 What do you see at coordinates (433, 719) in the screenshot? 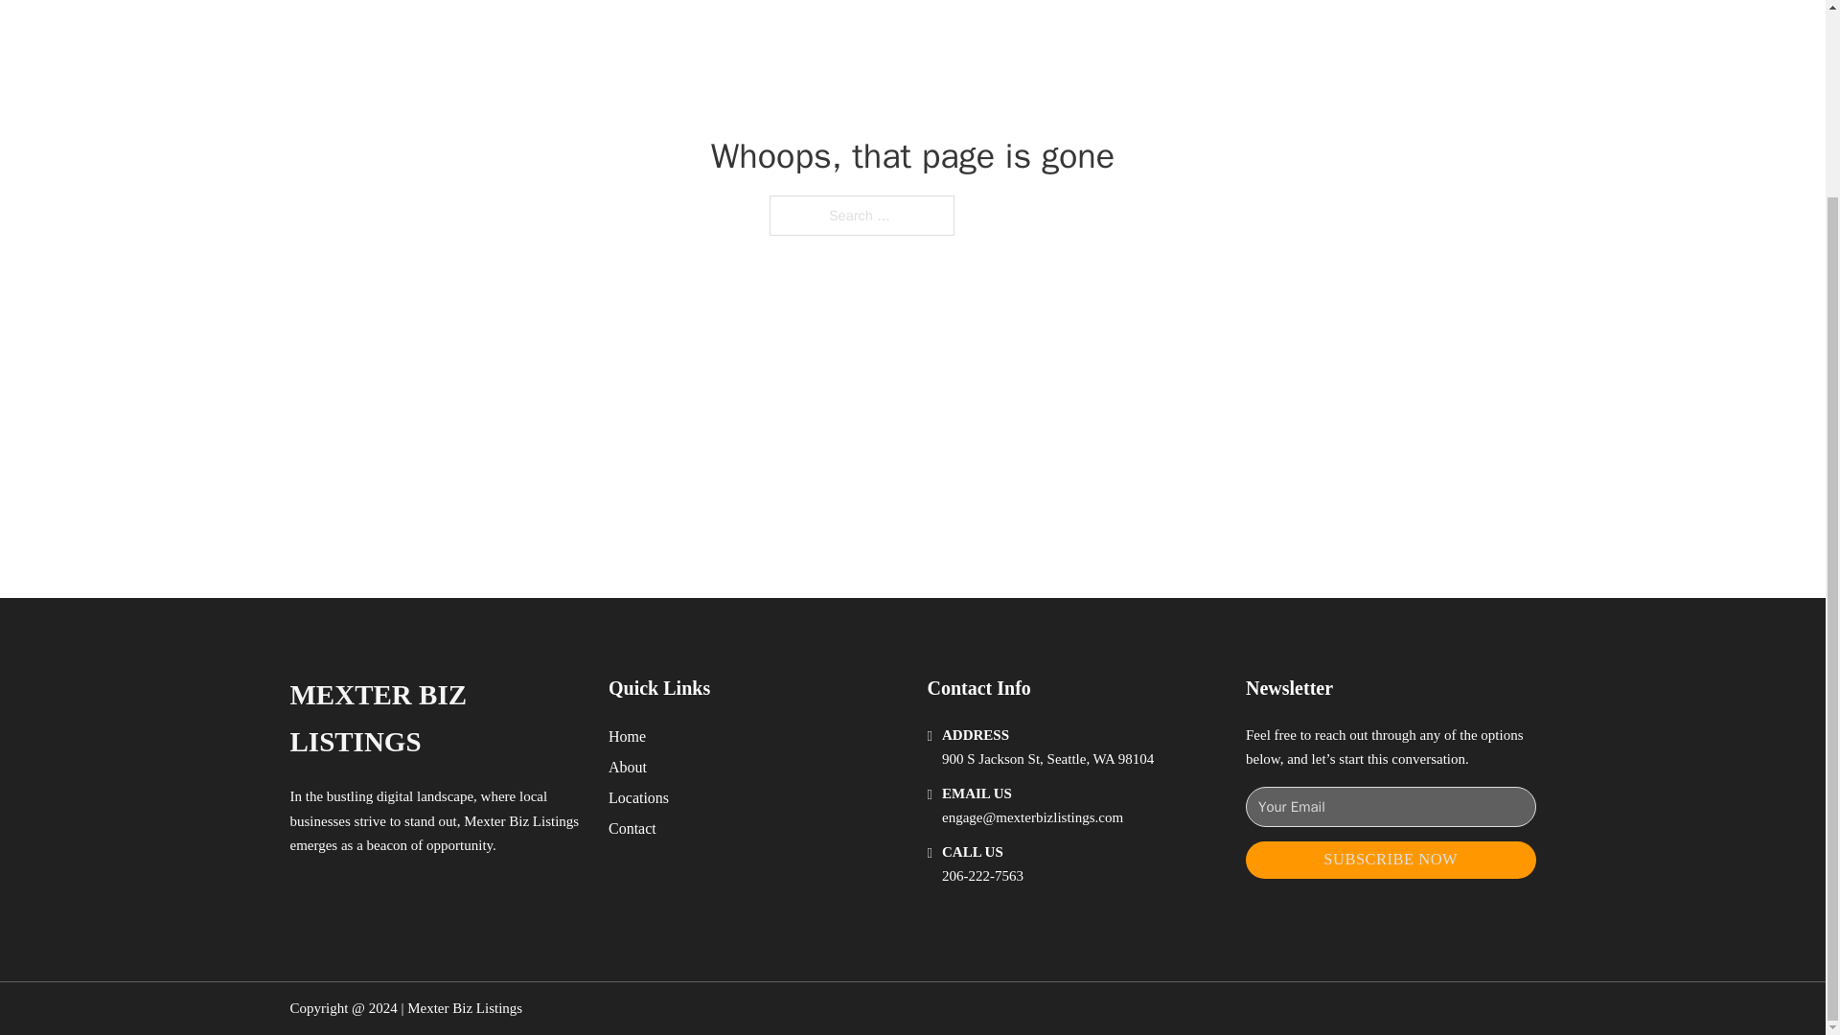
I see `MEXTER BIZ LISTINGS` at bounding box center [433, 719].